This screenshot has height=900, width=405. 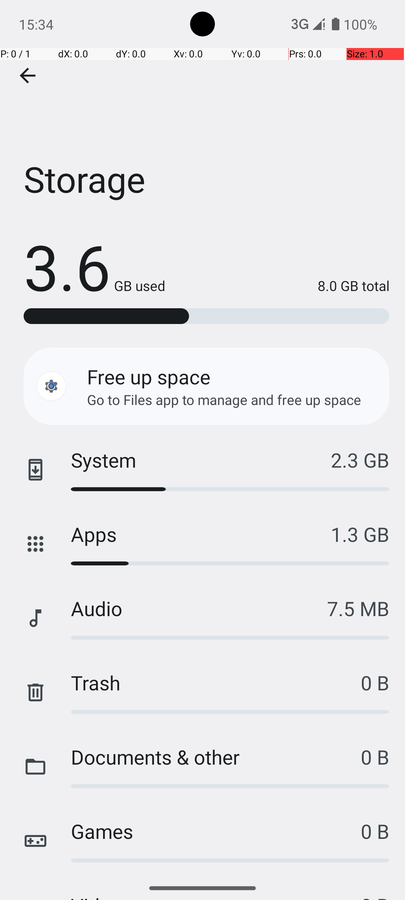 What do you see at coordinates (360, 534) in the screenshot?
I see `1.3 GB` at bounding box center [360, 534].